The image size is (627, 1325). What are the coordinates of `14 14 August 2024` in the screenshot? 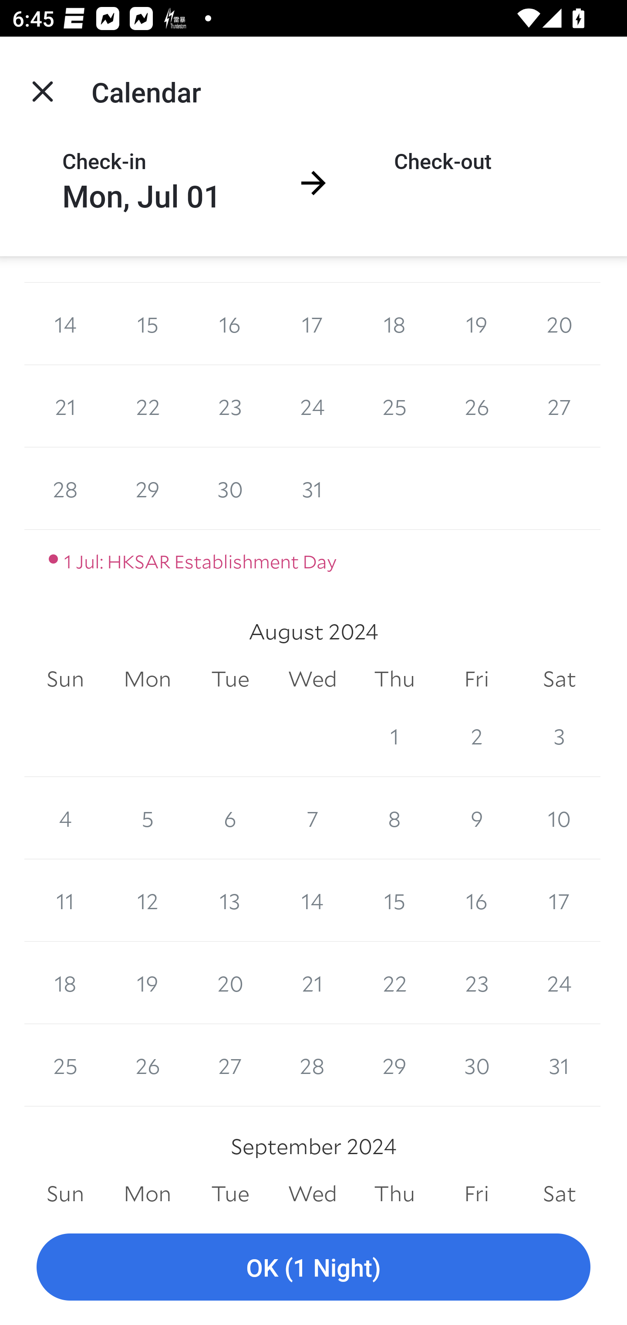 It's located at (313, 900).